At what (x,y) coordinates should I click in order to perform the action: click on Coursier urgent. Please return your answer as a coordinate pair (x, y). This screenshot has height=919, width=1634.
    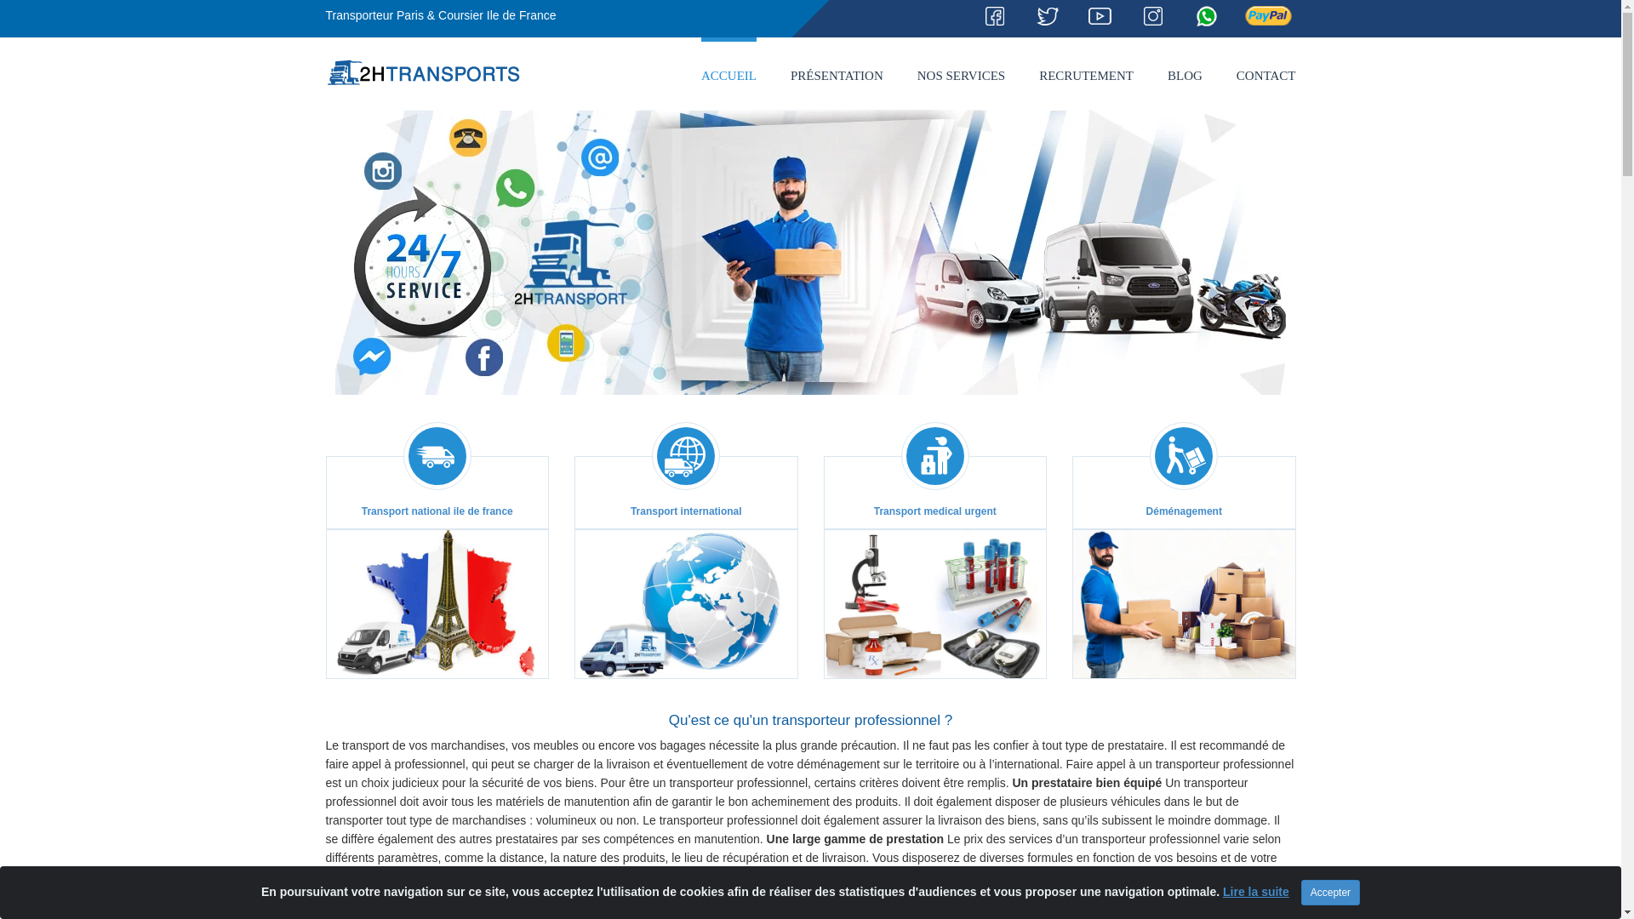
    Looking at the image, I should click on (1153, 16).